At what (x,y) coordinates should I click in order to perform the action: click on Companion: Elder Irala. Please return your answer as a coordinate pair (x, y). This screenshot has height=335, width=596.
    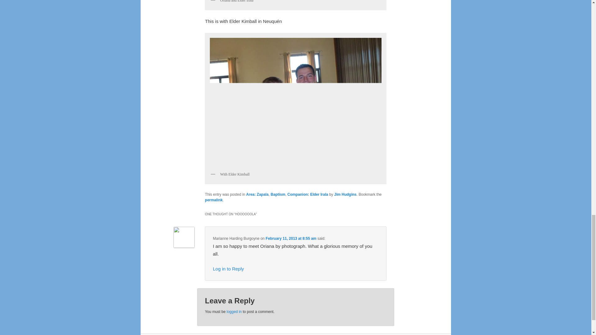
    Looking at the image, I should click on (308, 194).